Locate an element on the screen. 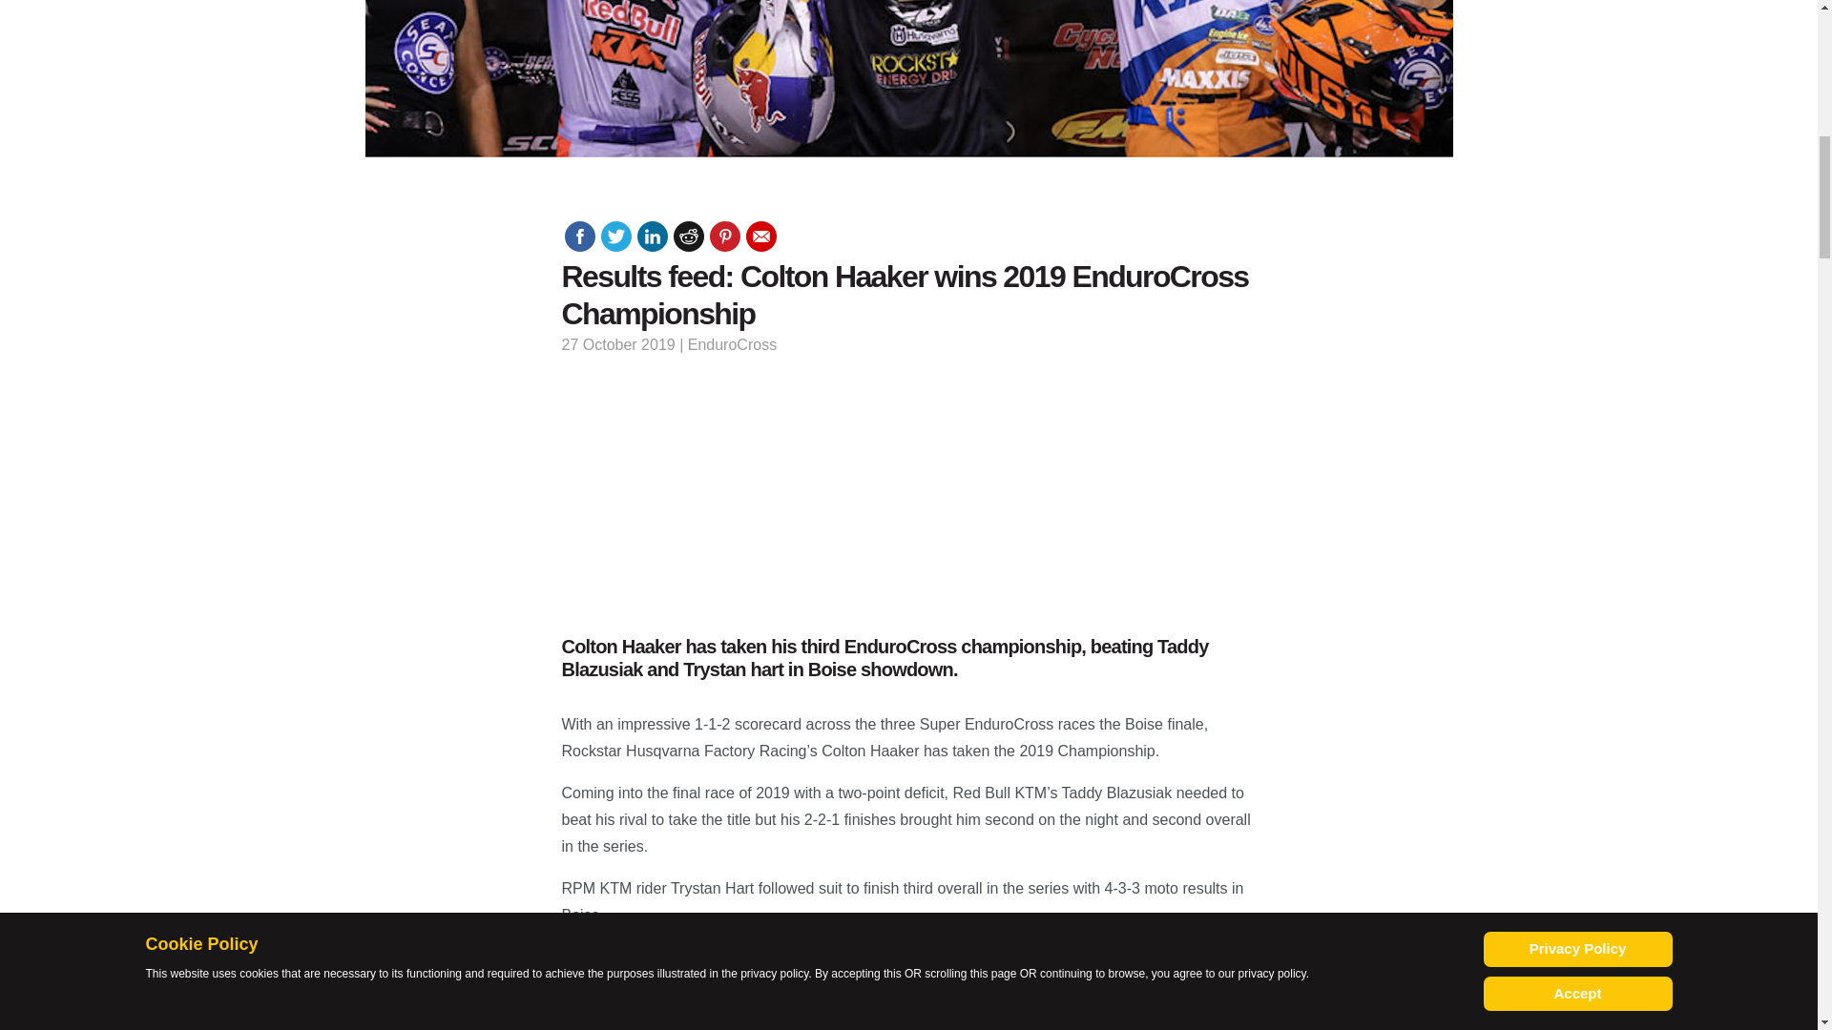  Recommend this page is located at coordinates (761, 237).